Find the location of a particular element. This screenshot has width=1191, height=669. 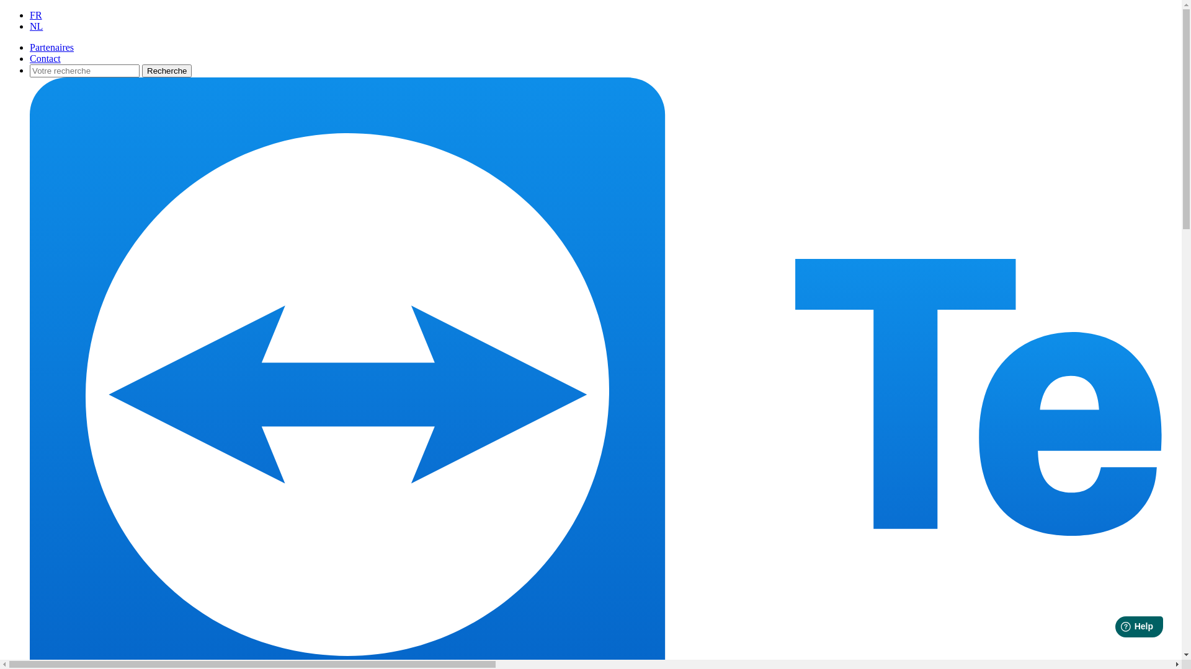

Contact is located at coordinates (45, 58).